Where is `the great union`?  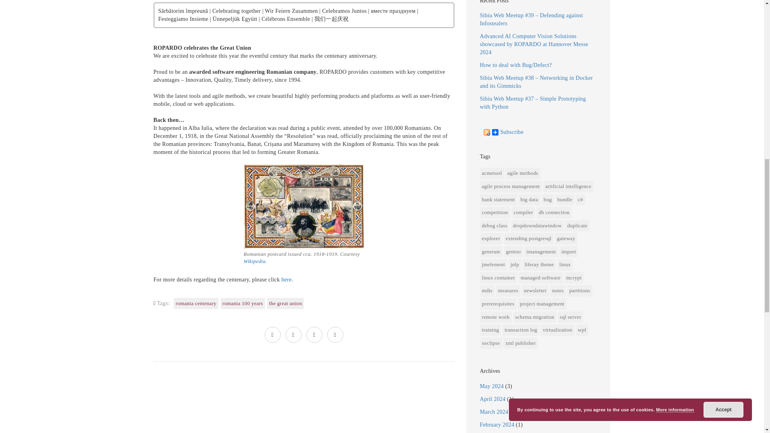
the great union is located at coordinates (286, 304).